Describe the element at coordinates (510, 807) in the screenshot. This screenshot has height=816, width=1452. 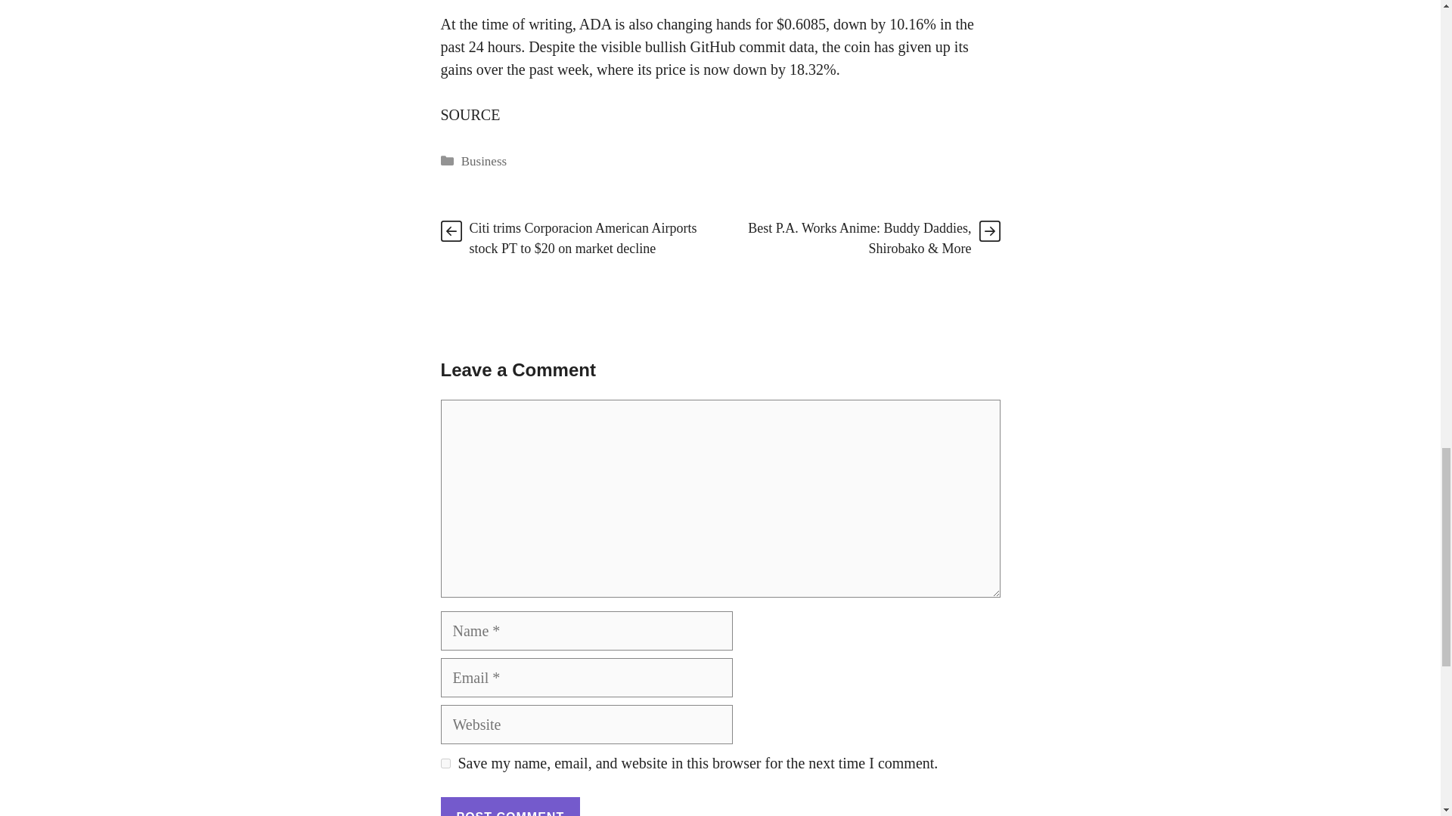
I see `Post Comment` at that location.